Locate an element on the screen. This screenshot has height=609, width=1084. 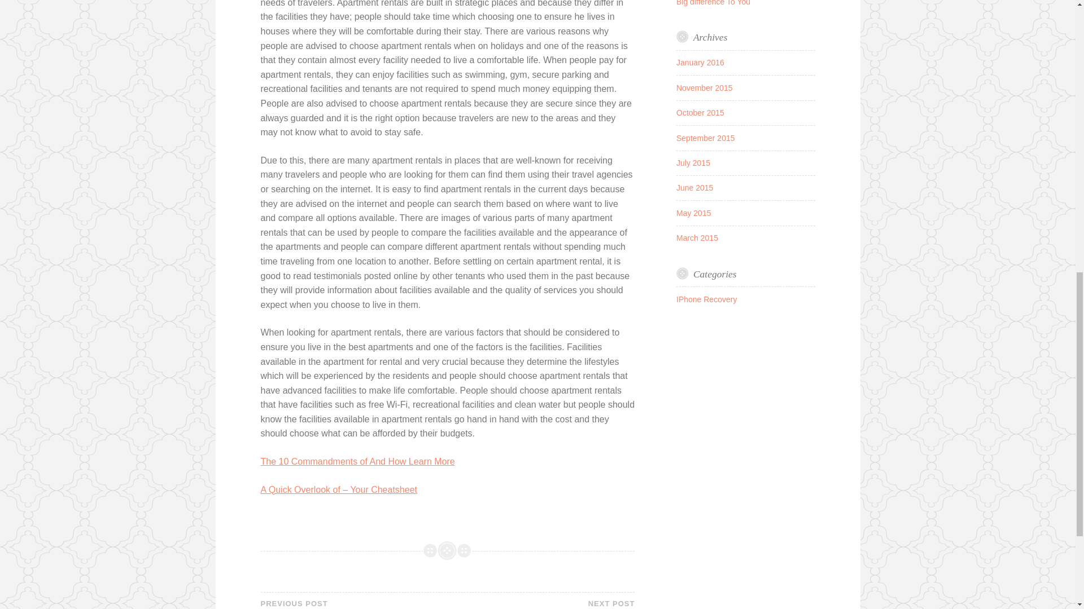
July 2015 is located at coordinates (693, 162).